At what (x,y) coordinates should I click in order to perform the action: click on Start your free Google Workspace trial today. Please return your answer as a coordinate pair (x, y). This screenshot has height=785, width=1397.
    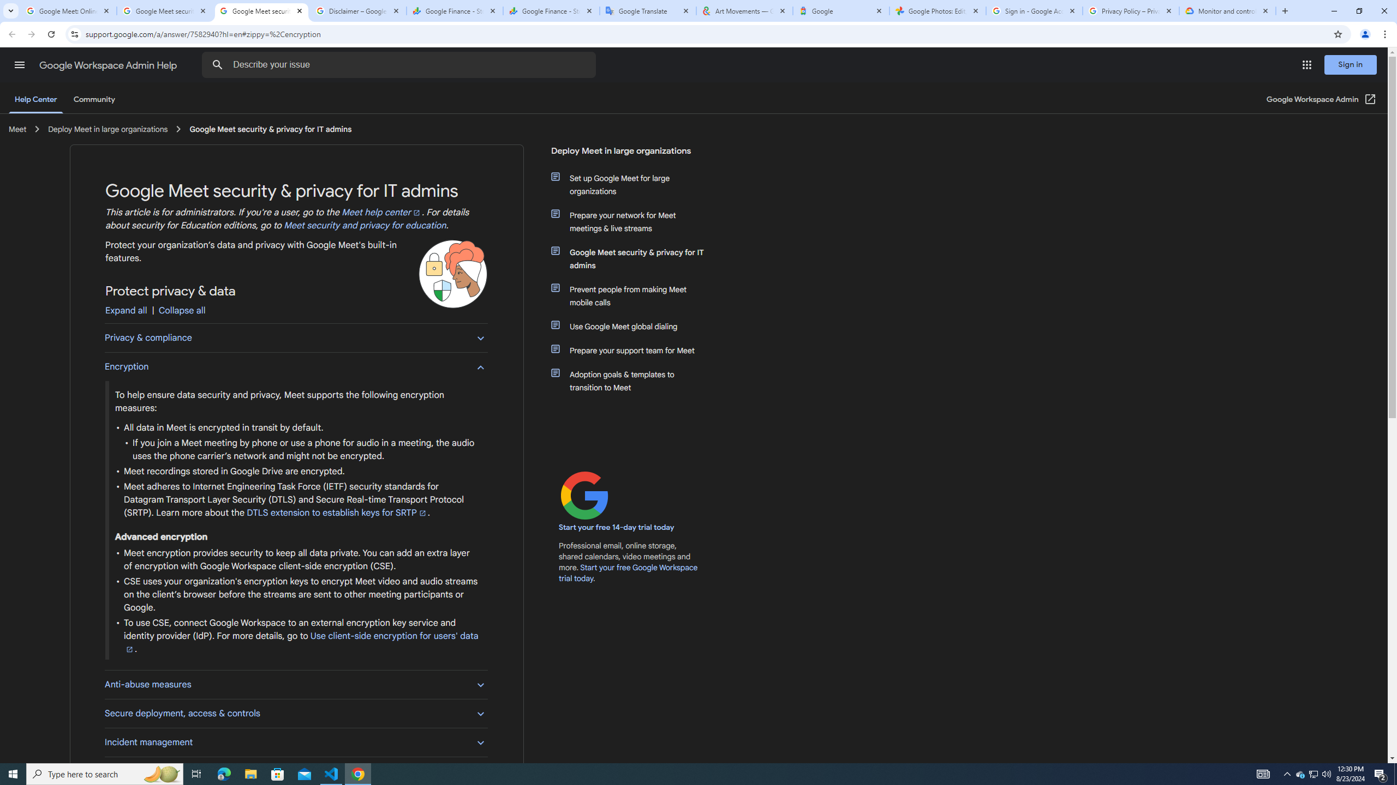
    Looking at the image, I should click on (629, 572).